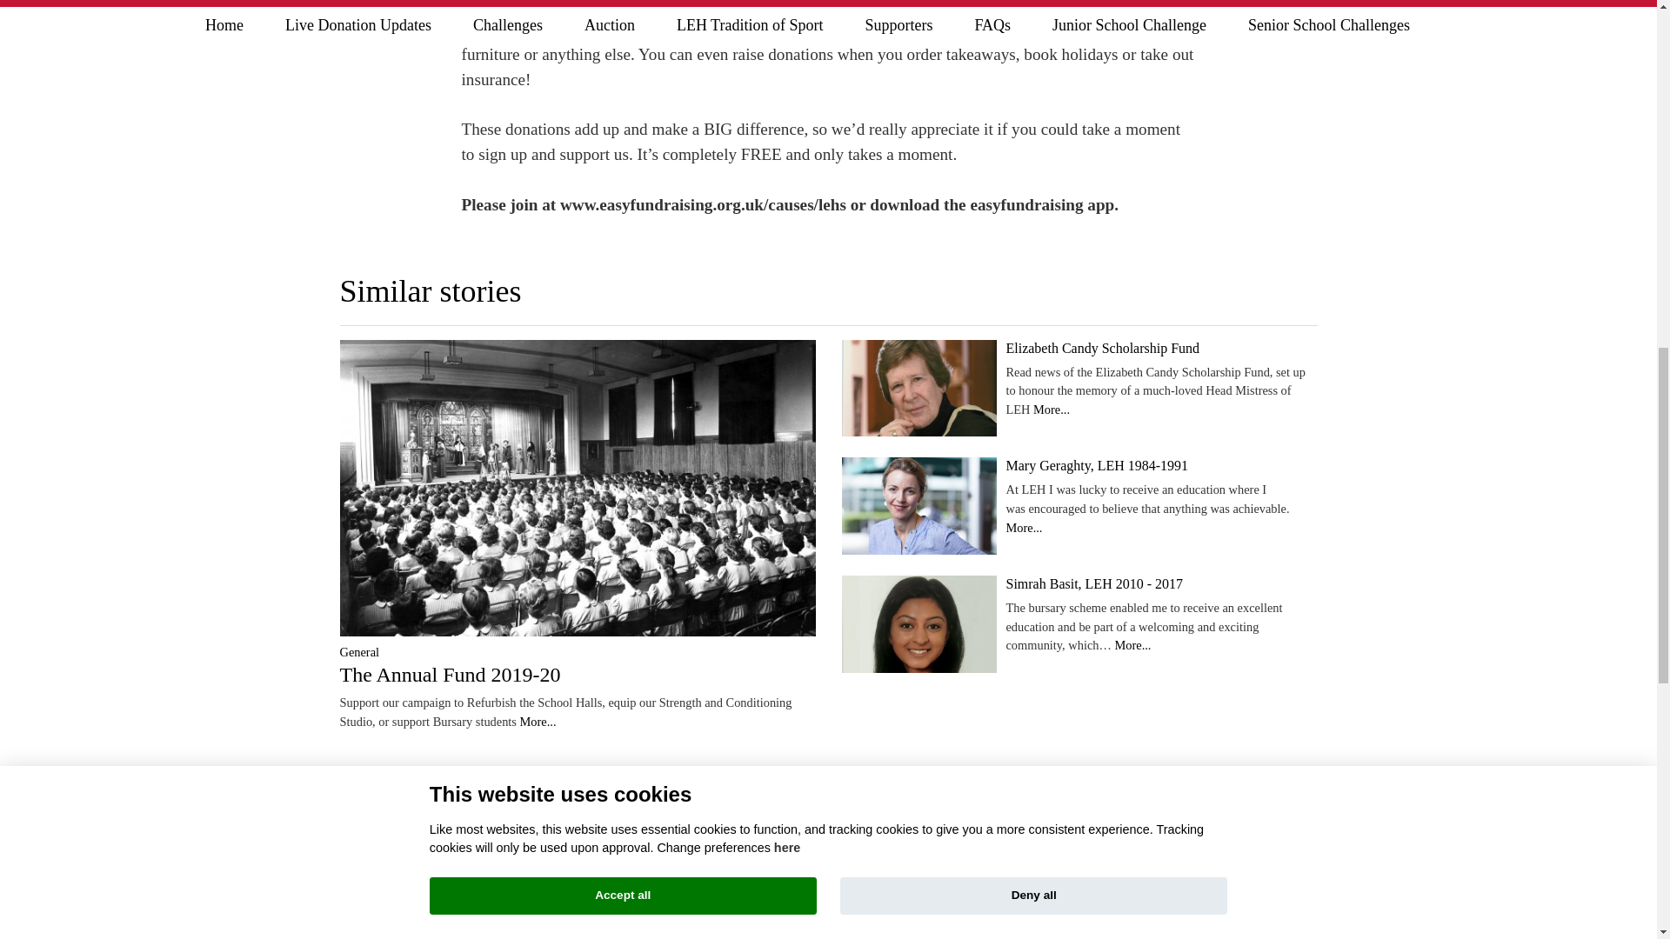  What do you see at coordinates (358, 652) in the screenshot?
I see `General` at bounding box center [358, 652].